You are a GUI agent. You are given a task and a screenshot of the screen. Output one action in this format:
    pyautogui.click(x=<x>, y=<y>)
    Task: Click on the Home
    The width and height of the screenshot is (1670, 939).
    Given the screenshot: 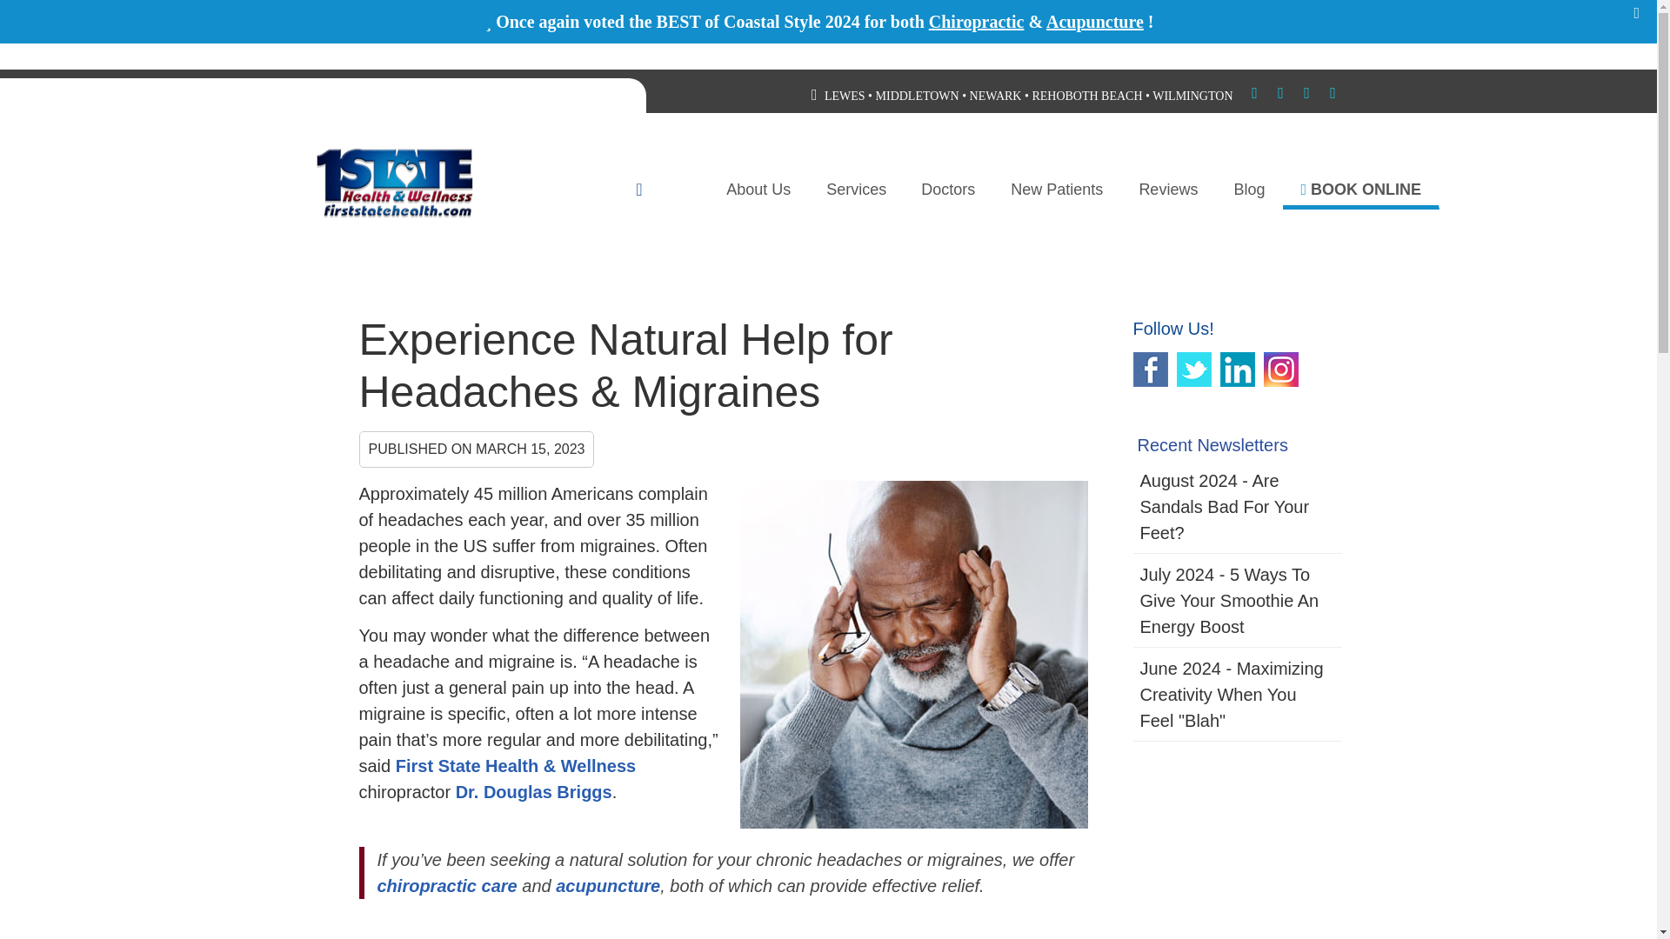 What is the action you would take?
    pyautogui.click(x=670, y=190)
    